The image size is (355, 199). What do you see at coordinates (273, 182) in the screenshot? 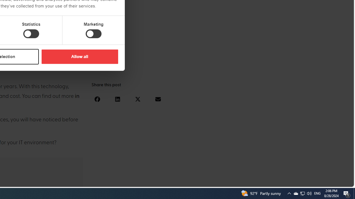
I see `Language switcher : Norwegian` at bounding box center [273, 182].